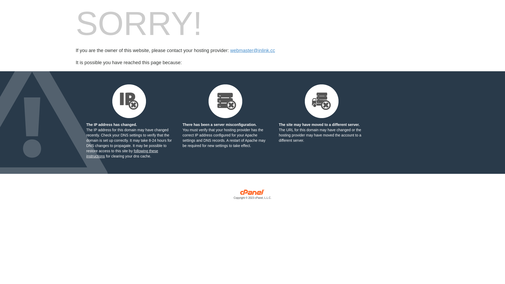  What do you see at coordinates (122, 154) in the screenshot?
I see `following these instructions` at bounding box center [122, 154].